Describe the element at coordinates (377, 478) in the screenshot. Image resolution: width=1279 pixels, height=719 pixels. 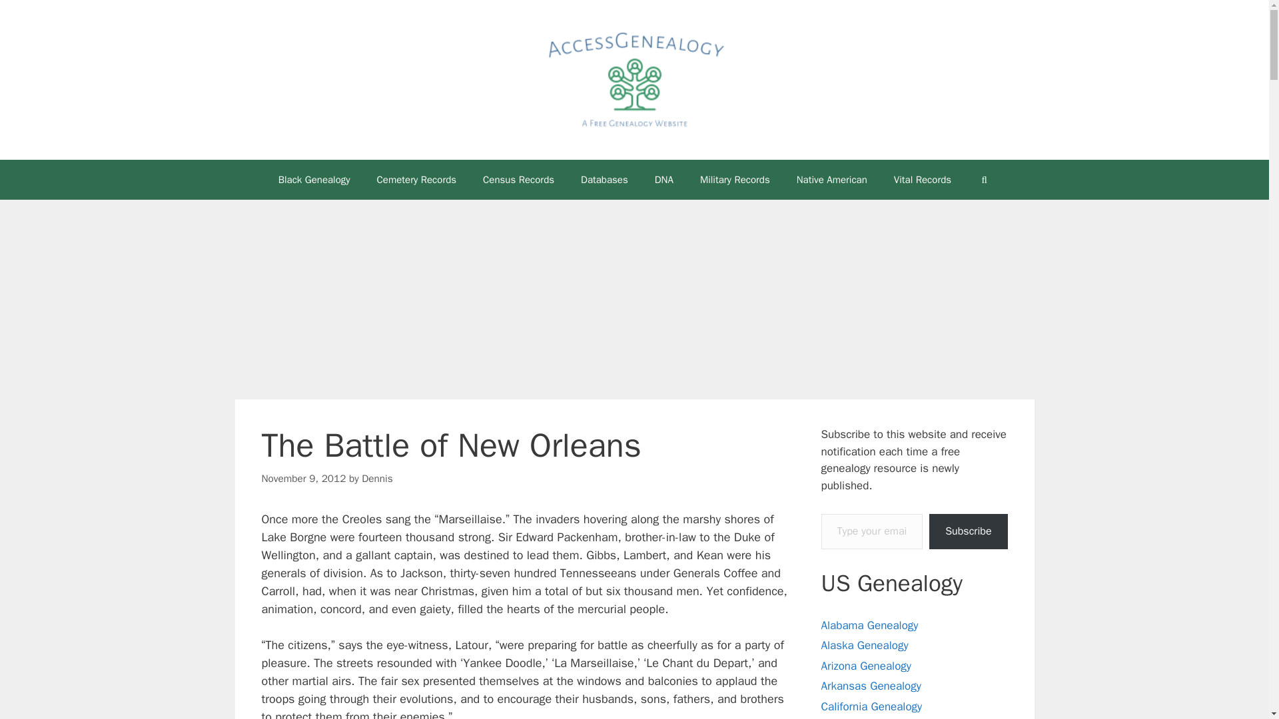
I see `Dennis` at that location.